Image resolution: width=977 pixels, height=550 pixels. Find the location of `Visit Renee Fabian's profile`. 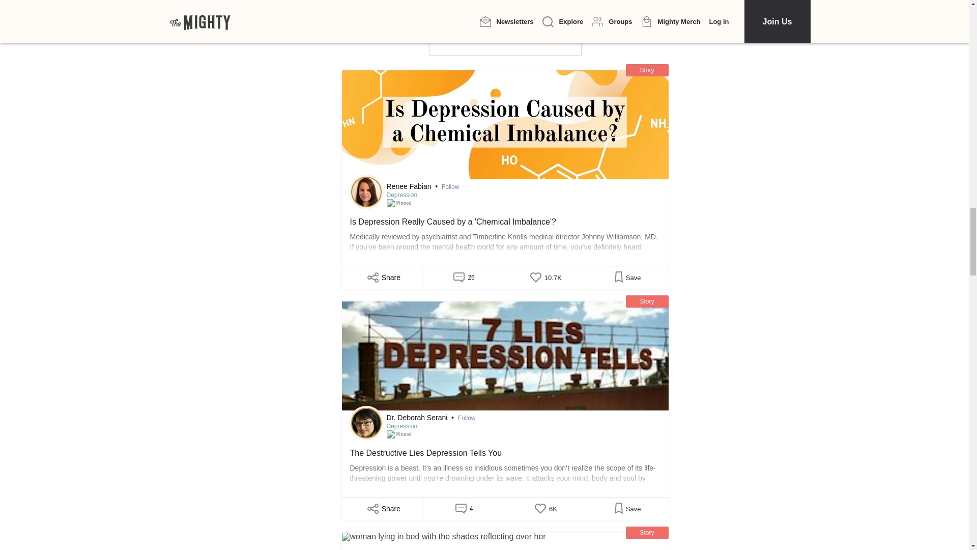

Visit Renee Fabian's profile is located at coordinates (366, 191).